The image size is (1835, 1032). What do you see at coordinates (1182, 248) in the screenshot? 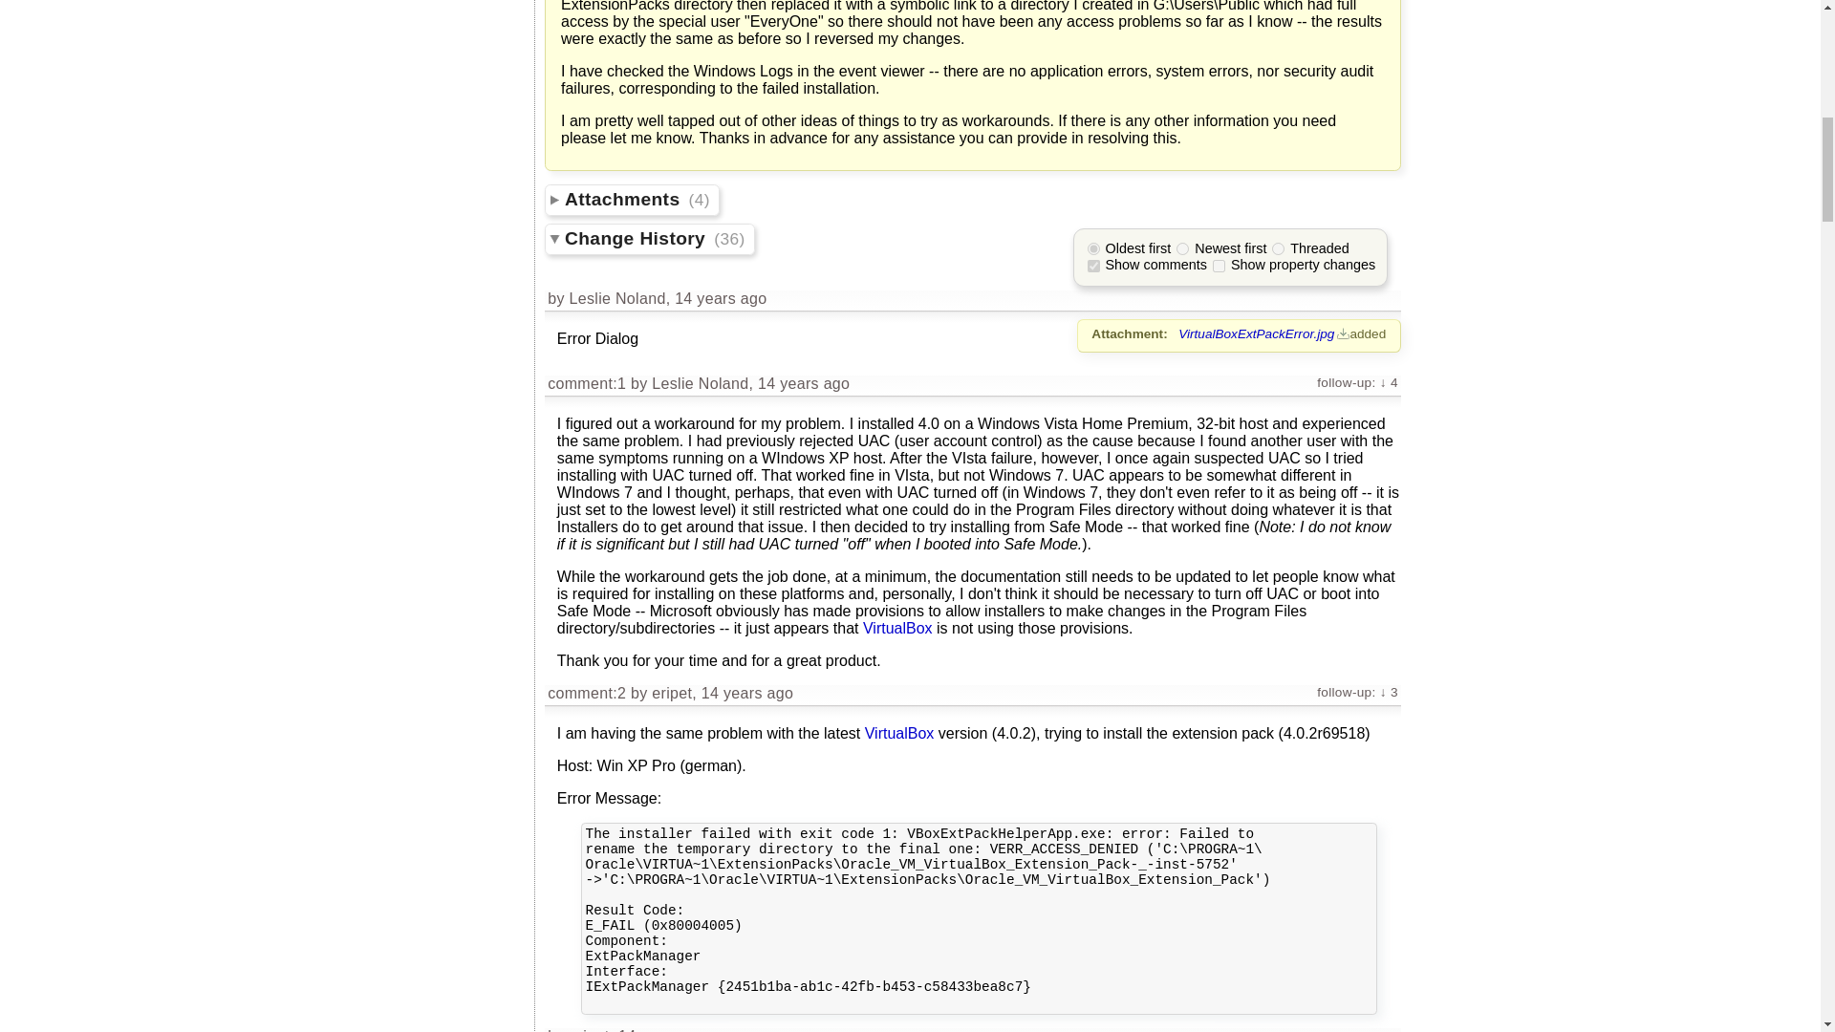
I see `newest` at bounding box center [1182, 248].